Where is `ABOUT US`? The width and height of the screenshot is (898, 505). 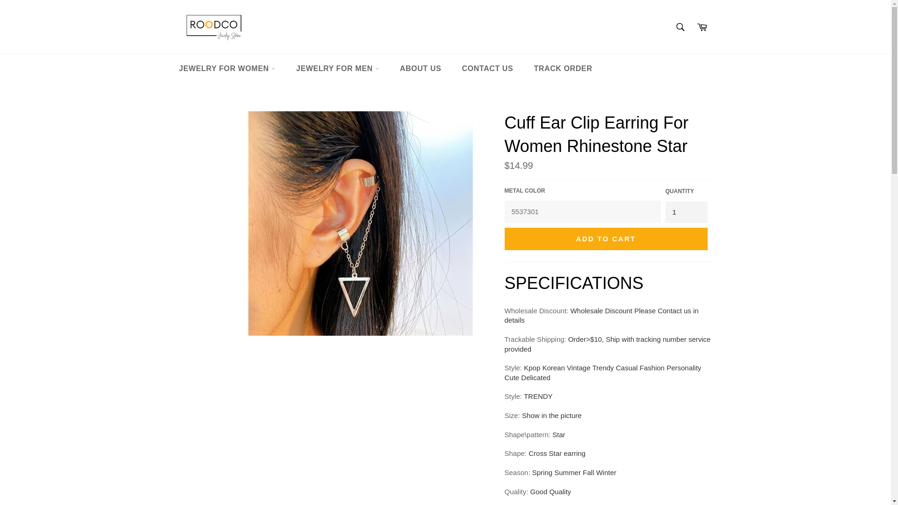
ABOUT US is located at coordinates (420, 68).